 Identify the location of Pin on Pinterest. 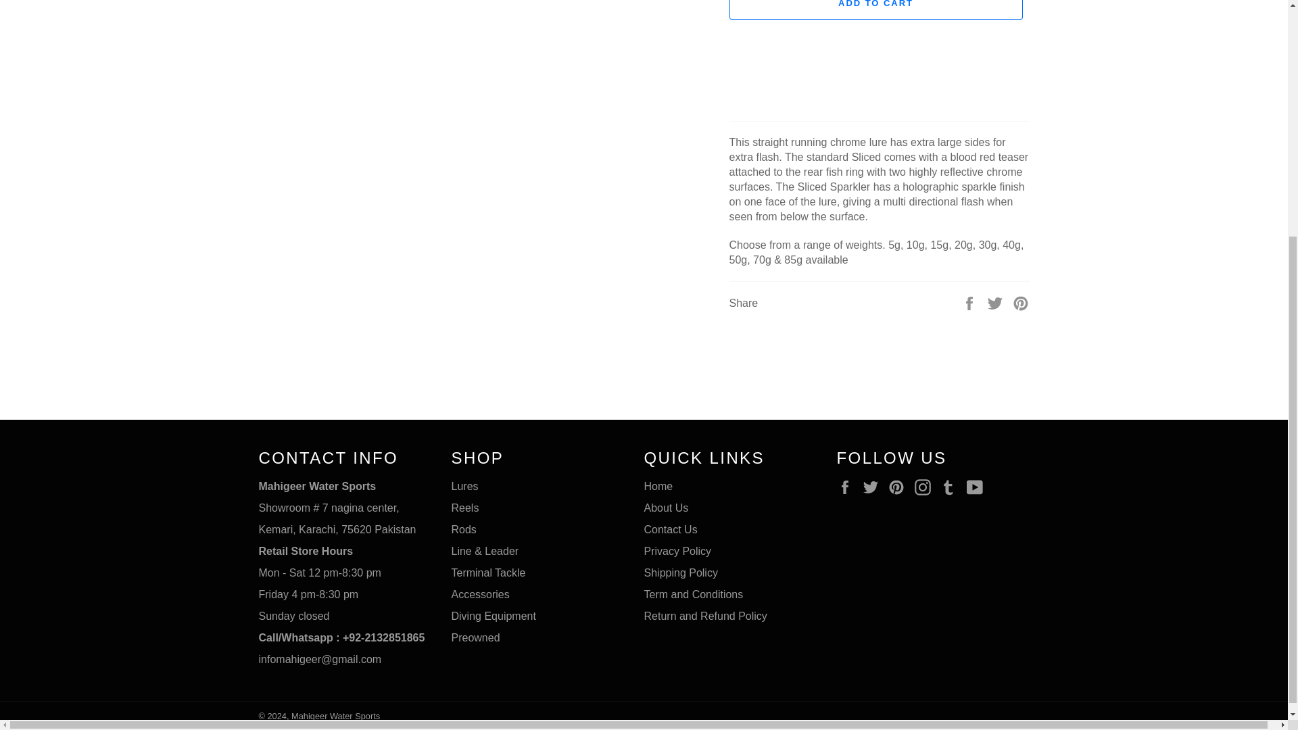
(1021, 303).